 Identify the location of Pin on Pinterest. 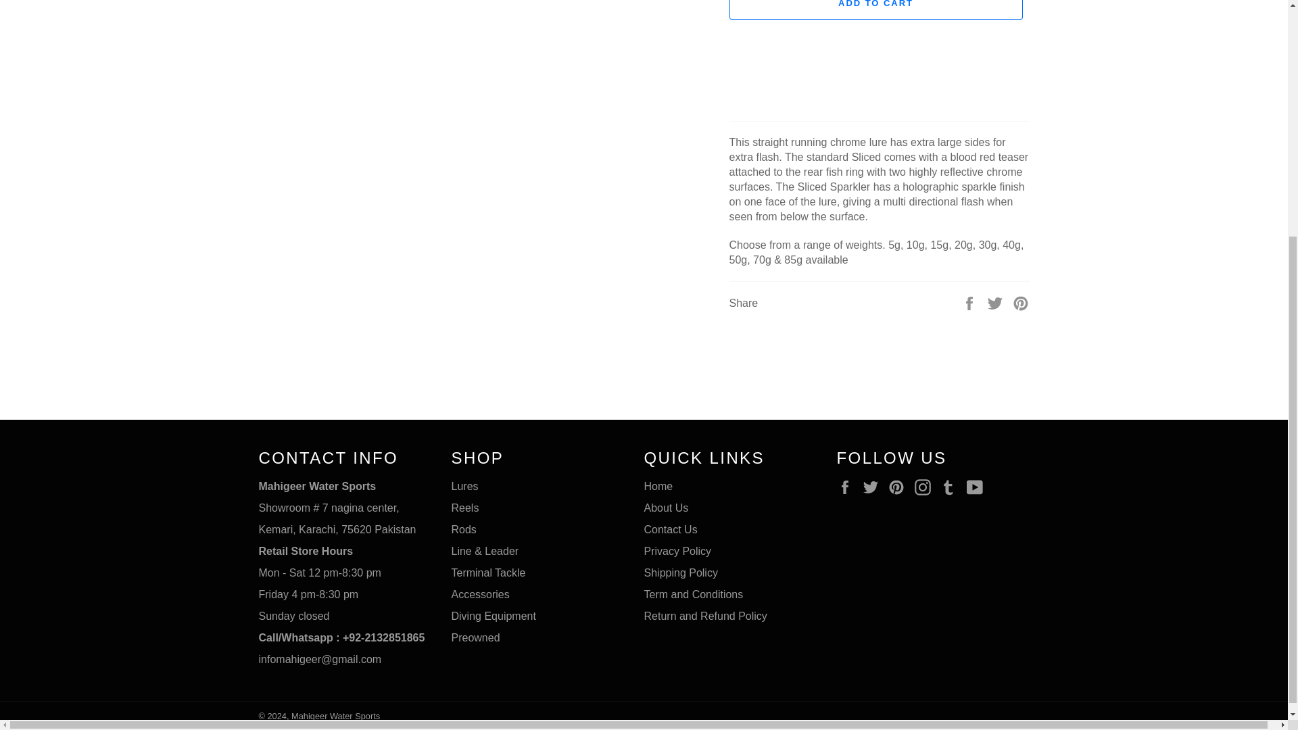
(1021, 303).